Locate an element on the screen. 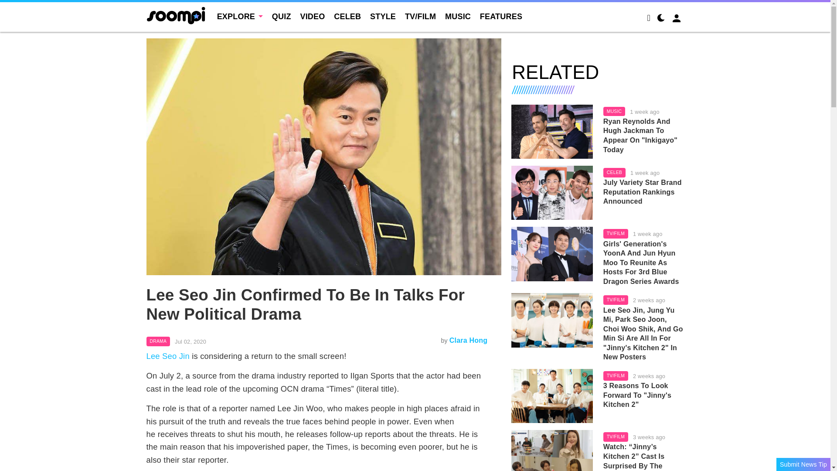 The height and width of the screenshot is (471, 837). Ryan Reynolds And Hugh Jackman To Appear On 'Inkigayo' Today is located at coordinates (552, 131).